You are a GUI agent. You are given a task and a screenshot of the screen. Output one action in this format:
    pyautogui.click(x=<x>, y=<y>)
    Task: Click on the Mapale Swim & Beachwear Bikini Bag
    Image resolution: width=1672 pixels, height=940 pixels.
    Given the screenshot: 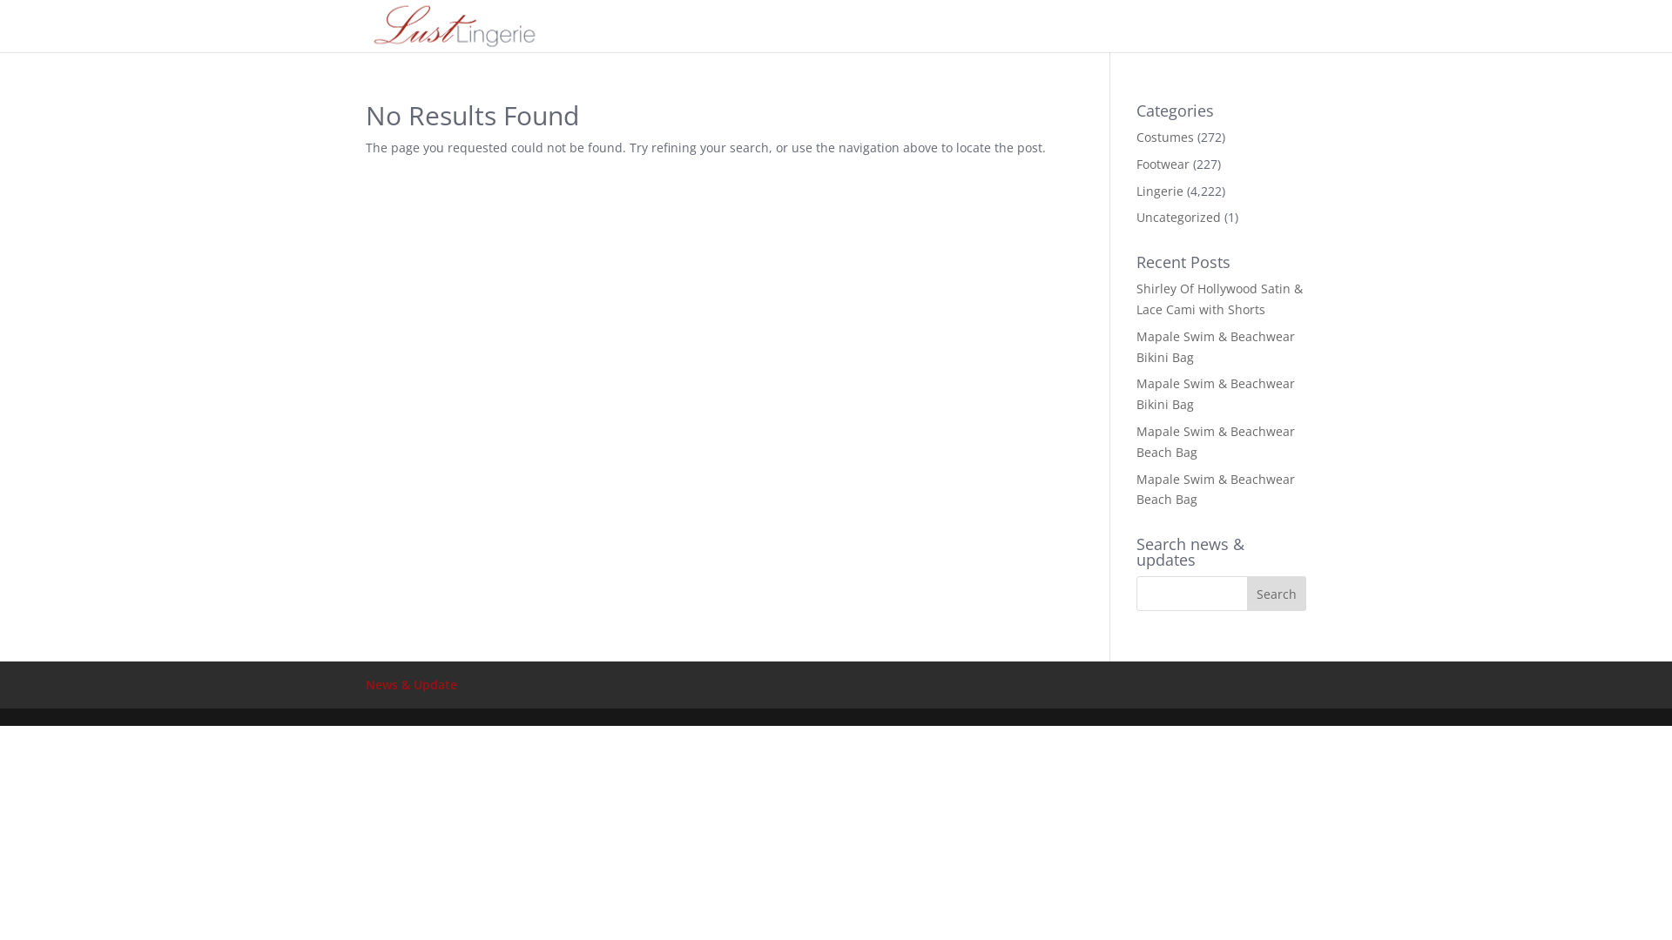 What is the action you would take?
    pyautogui.click(x=1216, y=393)
    